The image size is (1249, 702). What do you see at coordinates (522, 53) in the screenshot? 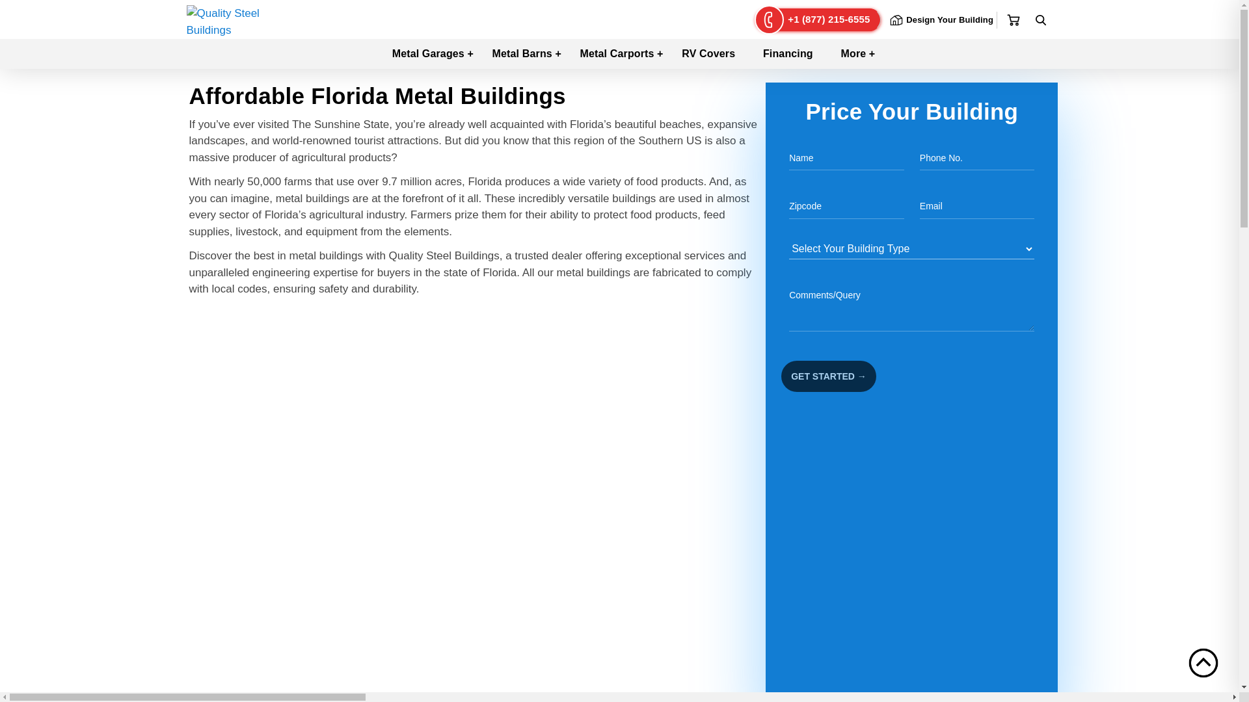
I see `Metal Barns` at bounding box center [522, 53].